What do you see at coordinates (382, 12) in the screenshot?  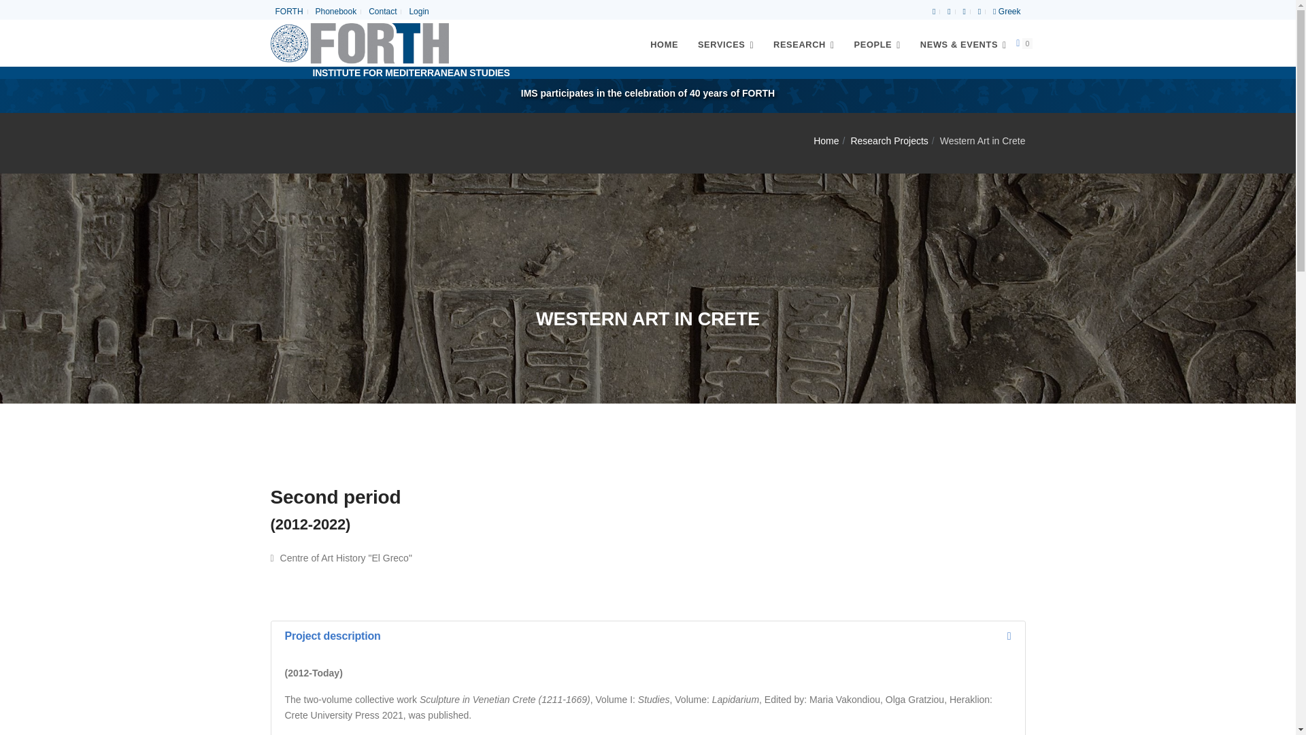 I see `Contact` at bounding box center [382, 12].